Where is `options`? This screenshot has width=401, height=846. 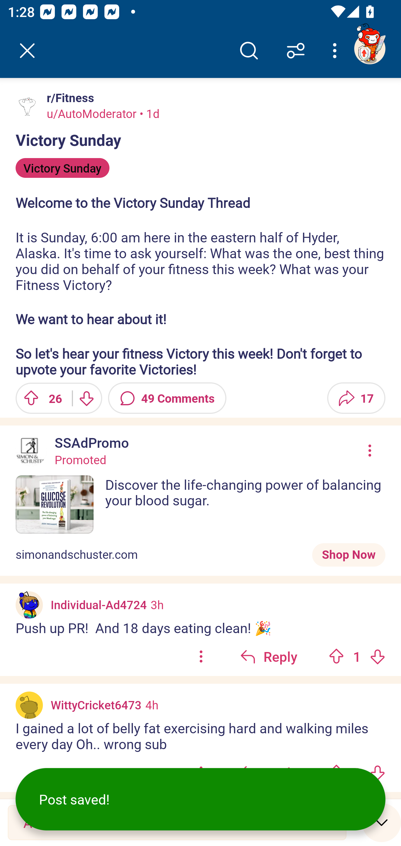
options is located at coordinates (201, 656).